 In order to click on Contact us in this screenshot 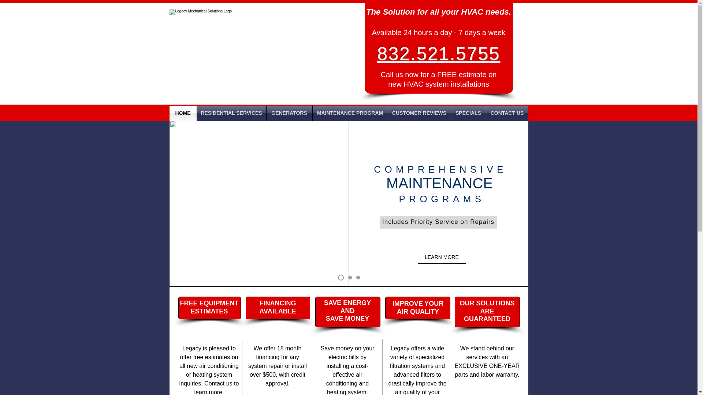, I will do `click(218, 383)`.